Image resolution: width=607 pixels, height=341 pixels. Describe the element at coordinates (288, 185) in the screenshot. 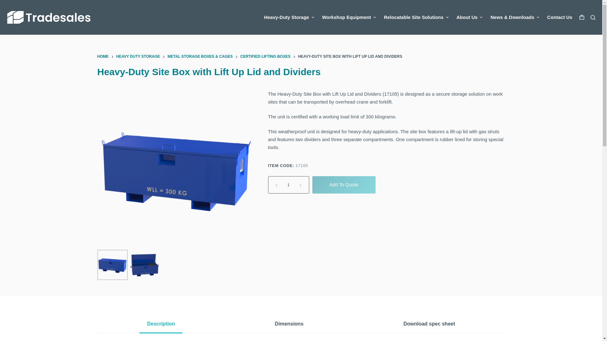

I see `1` at that location.